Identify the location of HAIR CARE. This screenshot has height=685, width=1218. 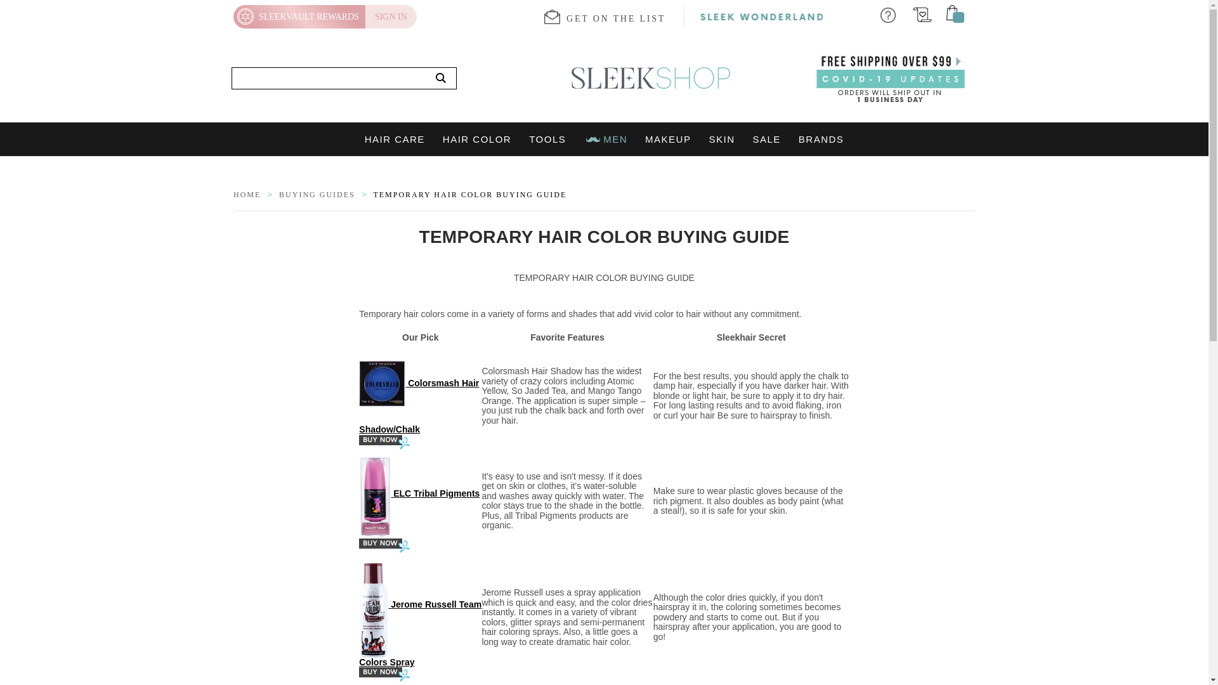
(395, 140).